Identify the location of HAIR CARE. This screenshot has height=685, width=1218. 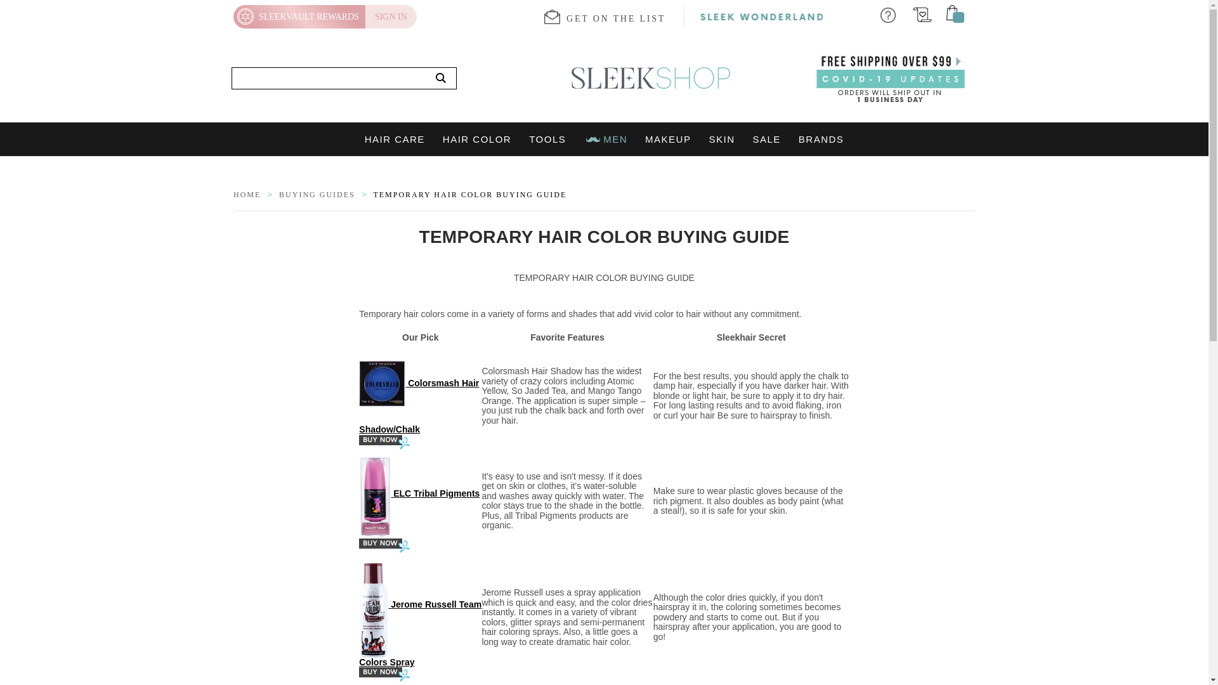
(395, 140).